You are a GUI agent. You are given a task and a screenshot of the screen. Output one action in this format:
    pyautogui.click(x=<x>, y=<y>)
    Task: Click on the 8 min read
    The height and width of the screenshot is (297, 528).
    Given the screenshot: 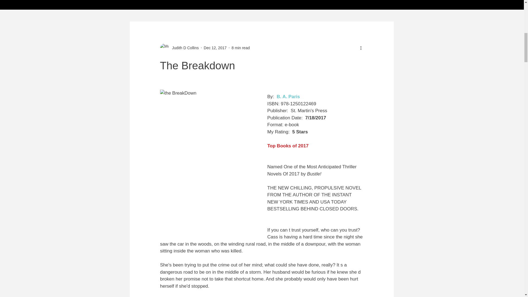 What is the action you would take?
    pyautogui.click(x=241, y=48)
    